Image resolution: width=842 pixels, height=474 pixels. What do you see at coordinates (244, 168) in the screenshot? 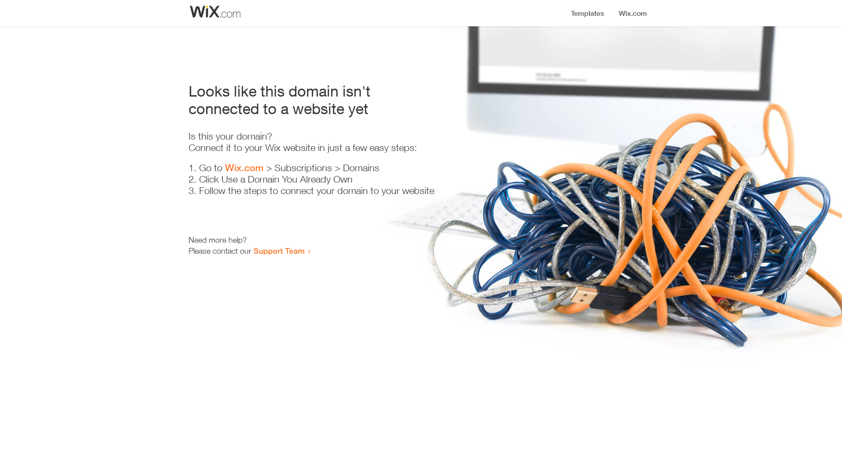
I see `Wix.com` at bounding box center [244, 168].